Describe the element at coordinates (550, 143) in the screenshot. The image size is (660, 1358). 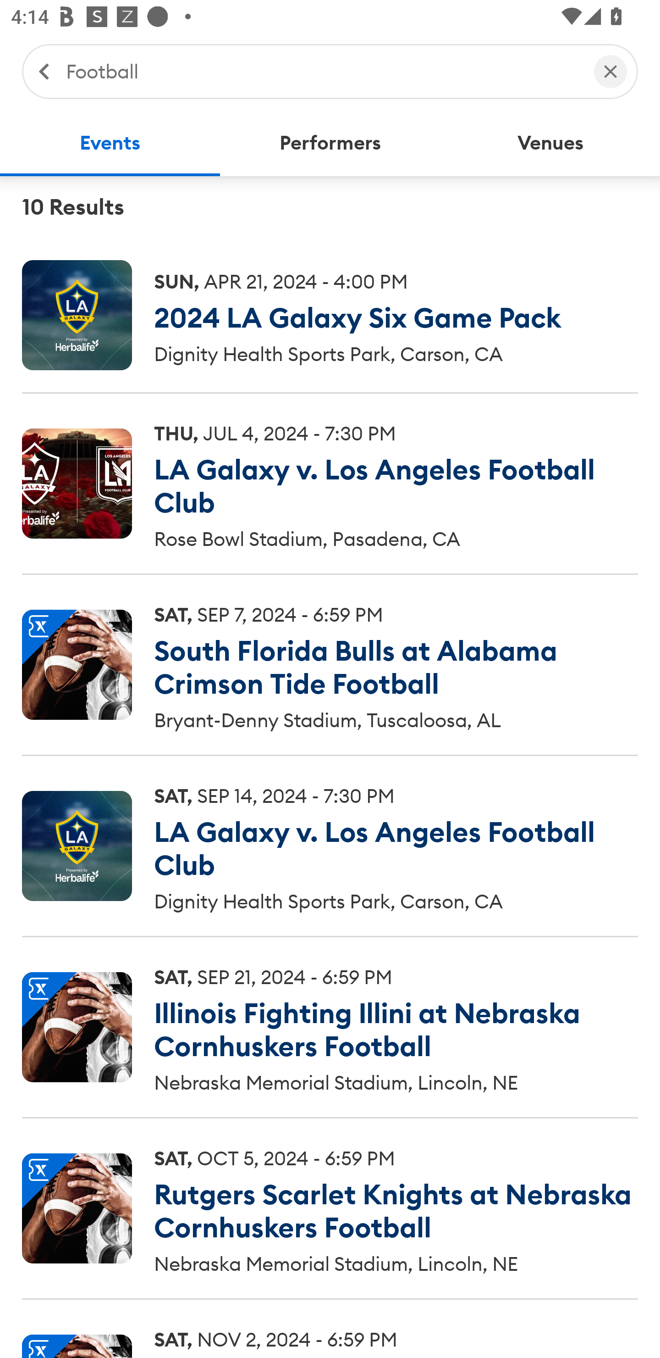
I see `Venues` at that location.